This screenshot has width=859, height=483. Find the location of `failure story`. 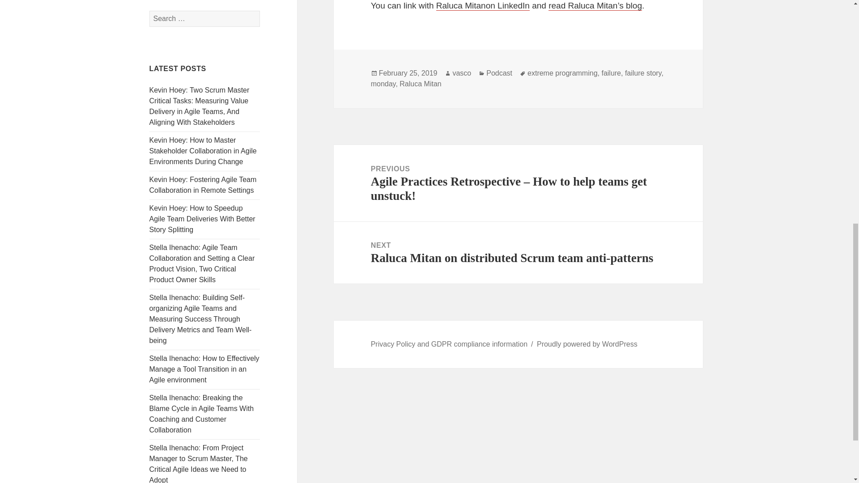

failure story is located at coordinates (643, 73).